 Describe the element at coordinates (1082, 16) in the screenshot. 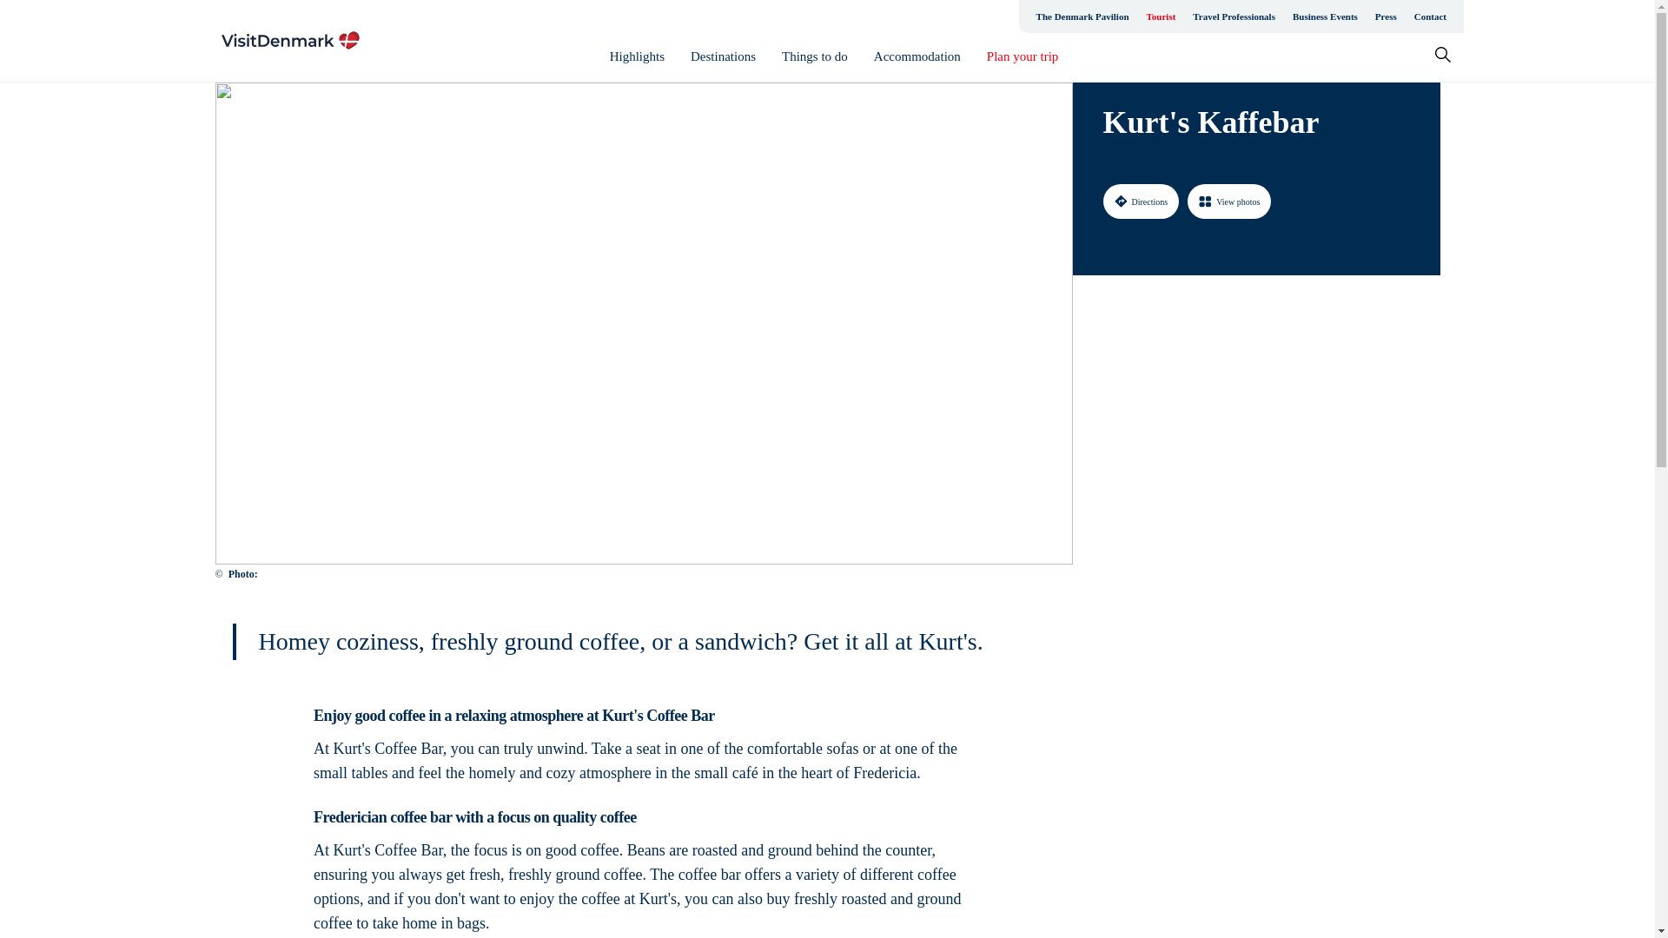

I see `The Denmark Pavilion` at that location.